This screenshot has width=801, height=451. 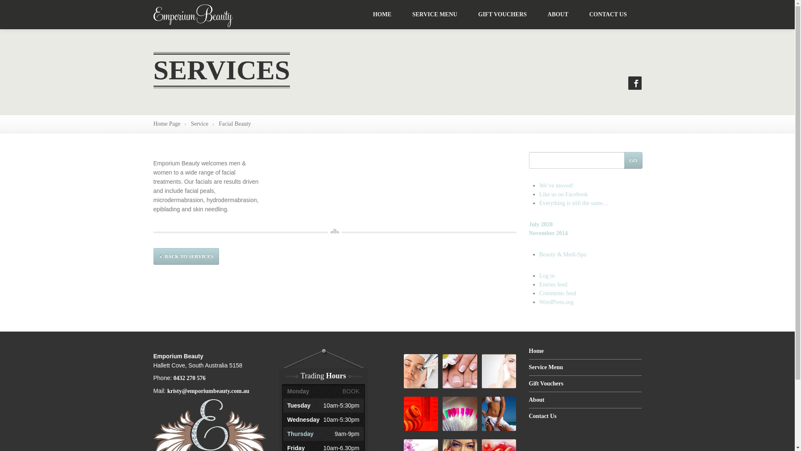 I want to click on 0432 270 576, so click(x=189, y=378).